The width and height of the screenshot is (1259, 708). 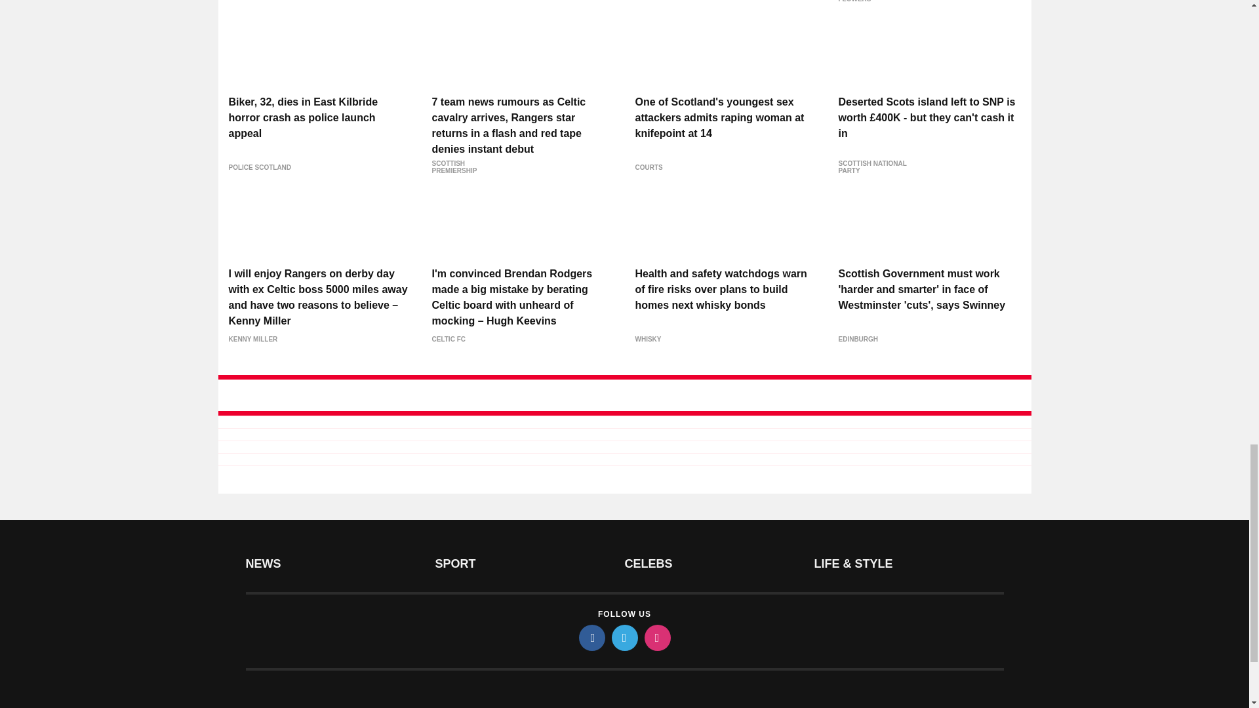 I want to click on twitter, so click(x=624, y=637).